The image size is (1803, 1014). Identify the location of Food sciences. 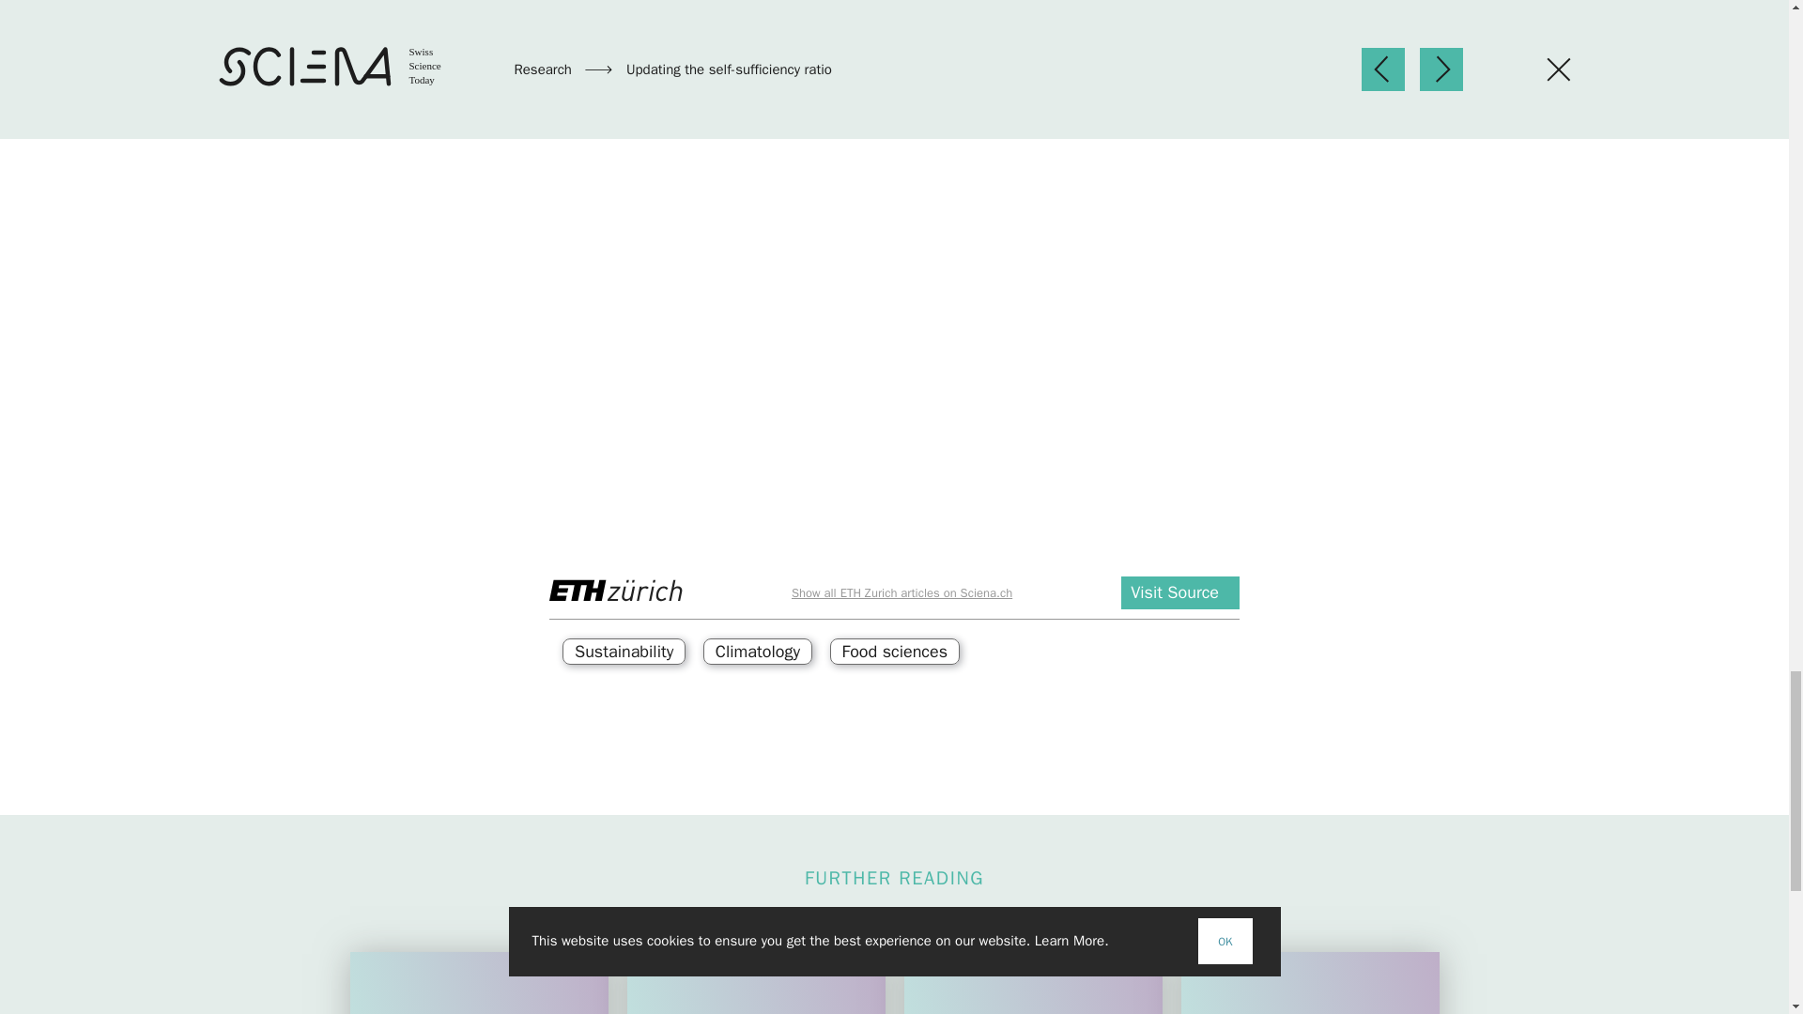
(895, 652).